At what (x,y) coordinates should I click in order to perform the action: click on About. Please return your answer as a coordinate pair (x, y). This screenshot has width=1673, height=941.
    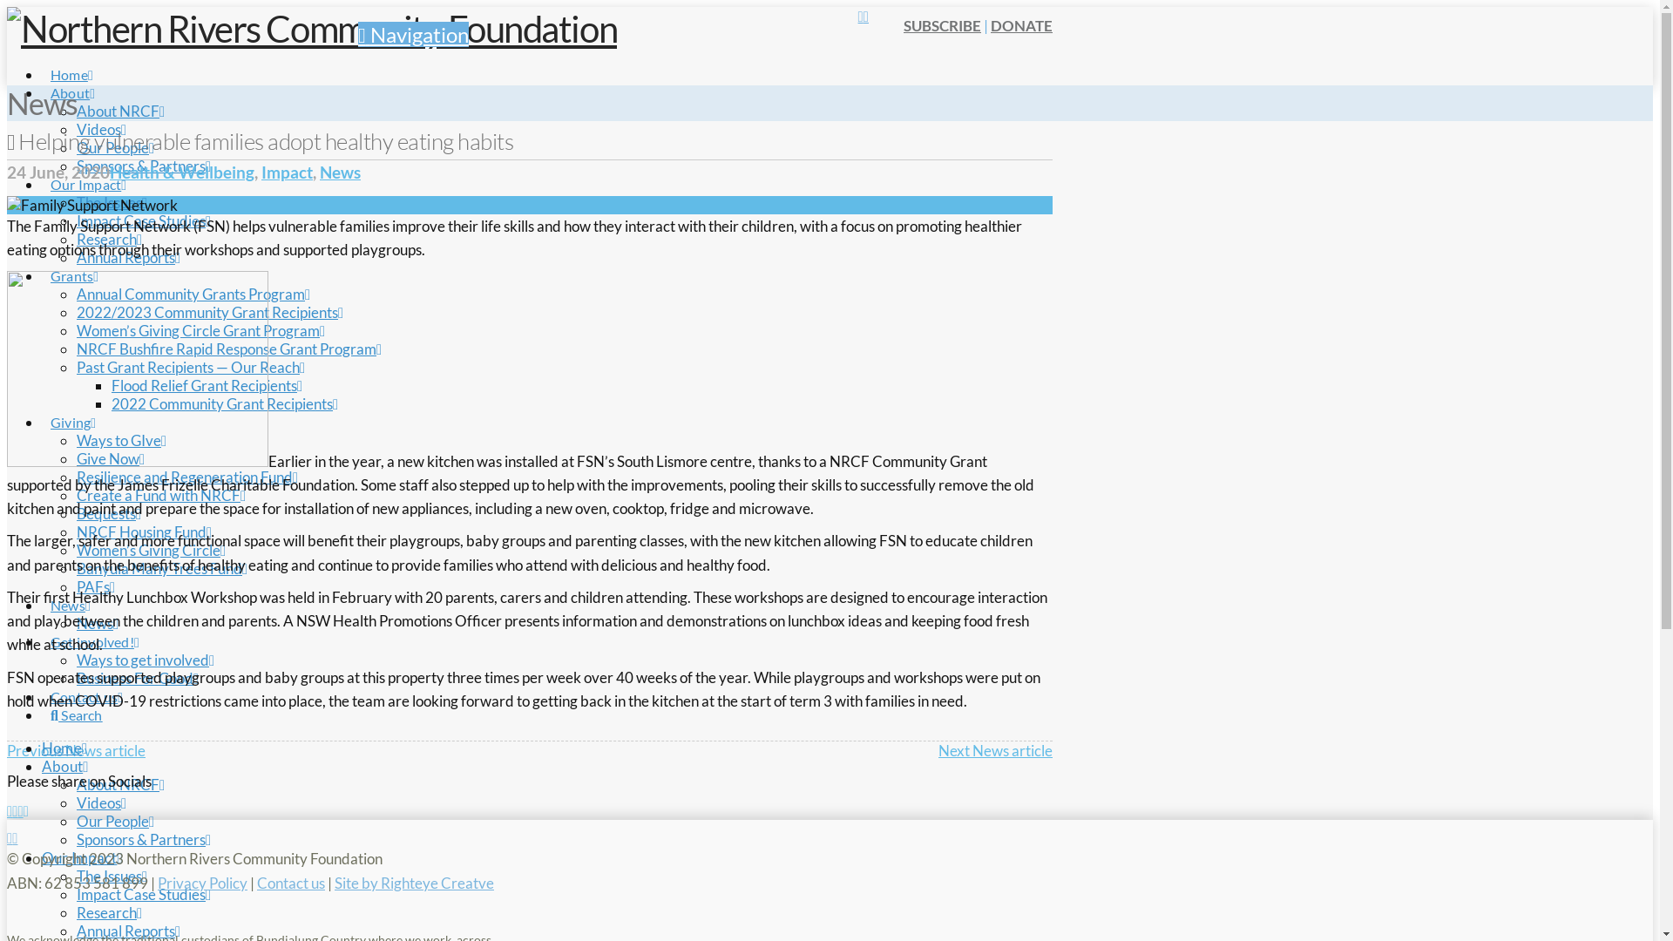
    Looking at the image, I should click on (65, 767).